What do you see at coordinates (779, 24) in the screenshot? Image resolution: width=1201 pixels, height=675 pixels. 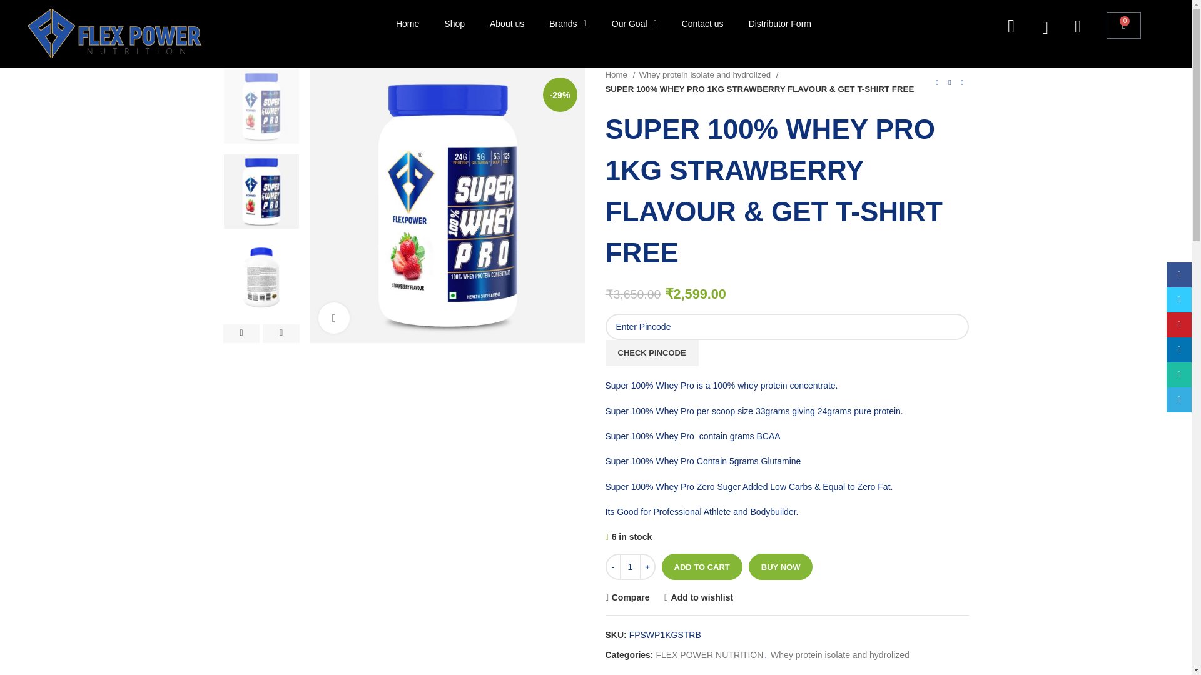 I see `Distributor Form` at bounding box center [779, 24].